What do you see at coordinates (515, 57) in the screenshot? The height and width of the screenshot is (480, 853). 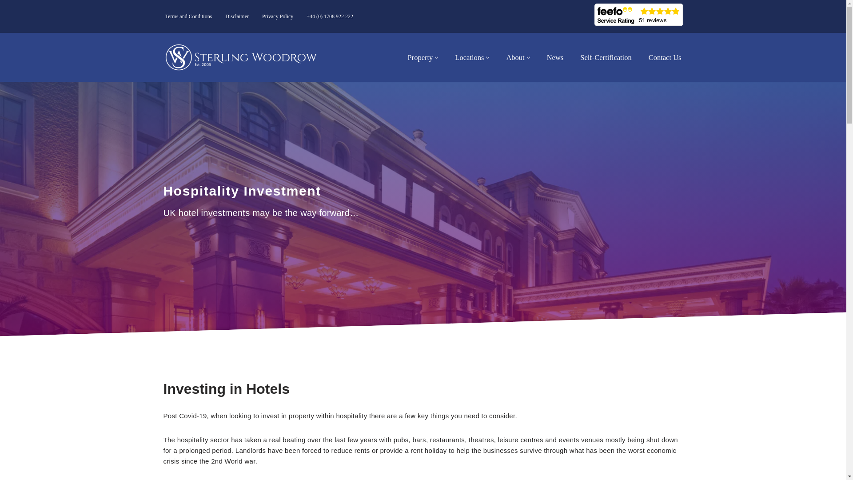 I see `About` at bounding box center [515, 57].